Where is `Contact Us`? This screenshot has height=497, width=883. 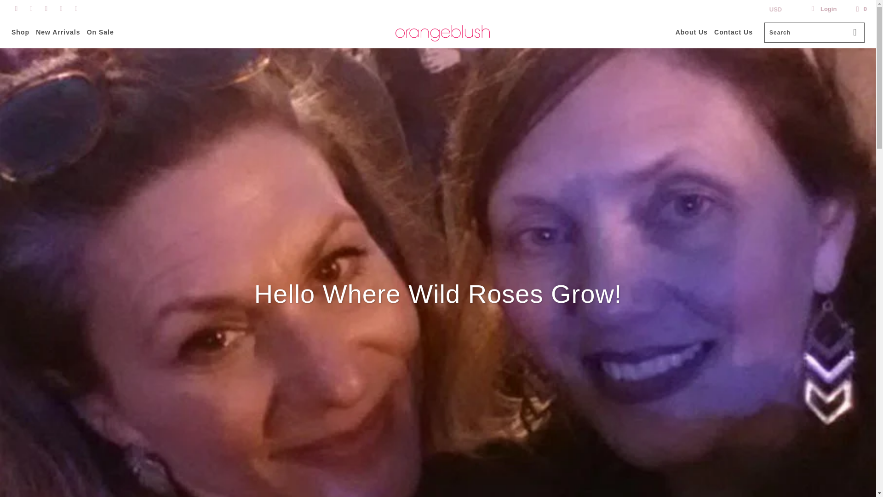
Contact Us is located at coordinates (734, 32).